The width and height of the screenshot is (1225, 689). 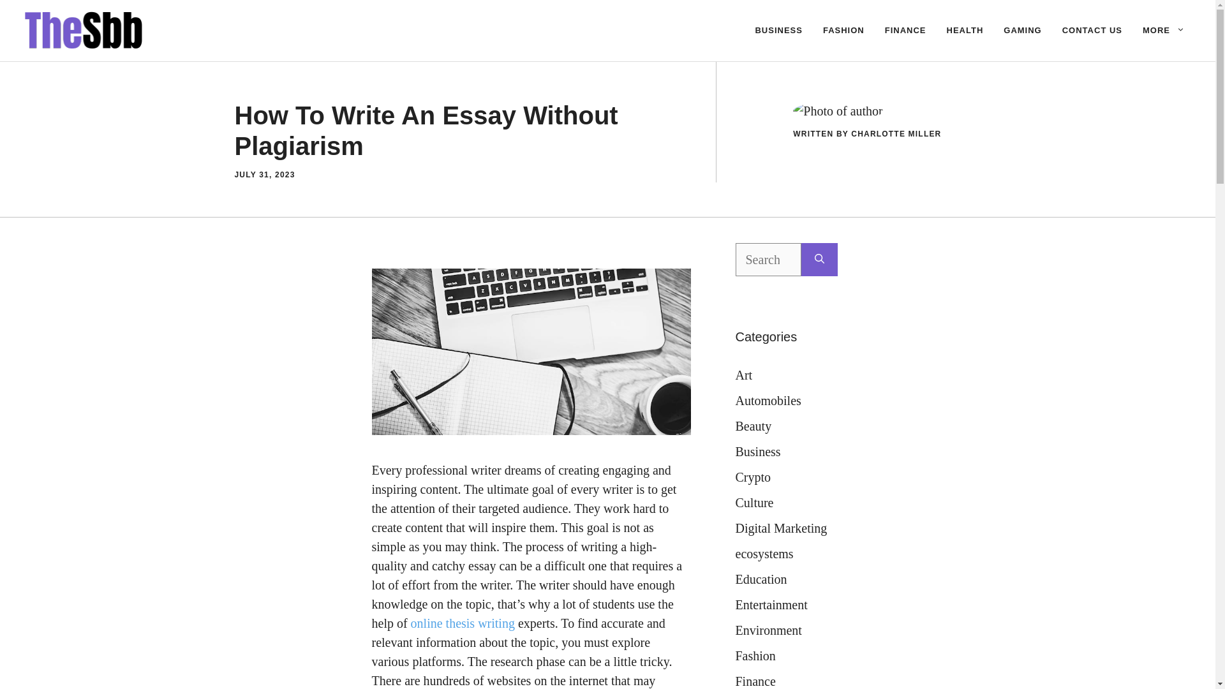 I want to click on HEALTH, so click(x=965, y=31).